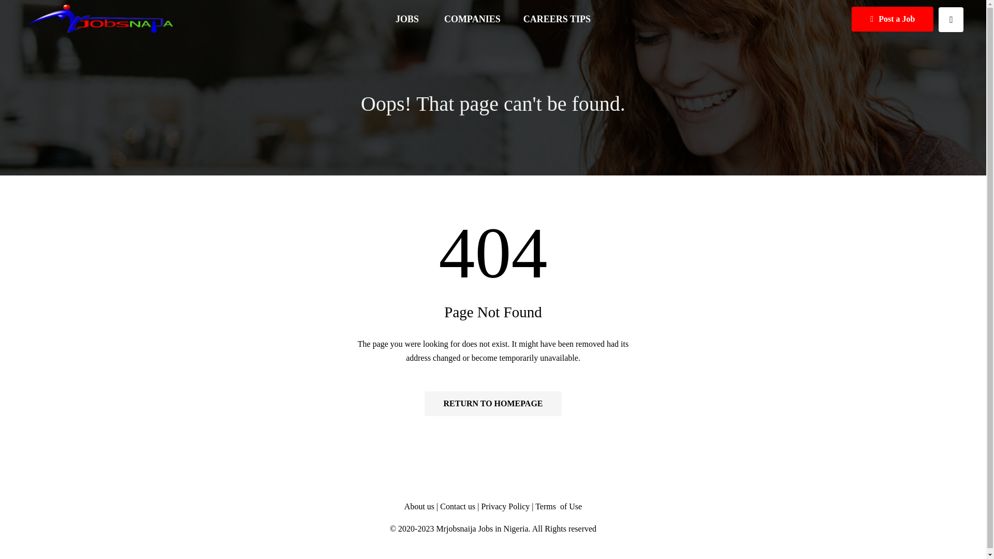  Describe the element at coordinates (493, 404) in the screenshot. I see `RETURN TO HOMEPAGE` at that location.